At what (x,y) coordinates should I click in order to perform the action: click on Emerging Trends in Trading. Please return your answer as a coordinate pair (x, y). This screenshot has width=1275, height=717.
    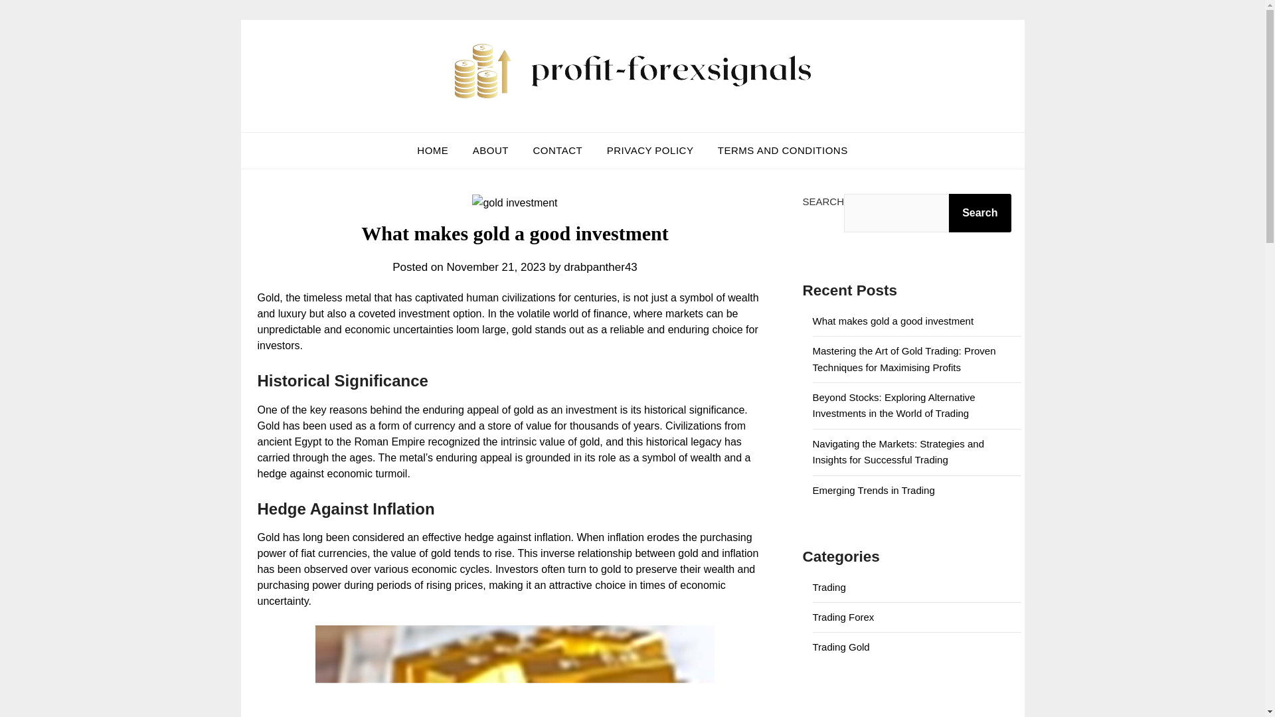
    Looking at the image, I should click on (874, 490).